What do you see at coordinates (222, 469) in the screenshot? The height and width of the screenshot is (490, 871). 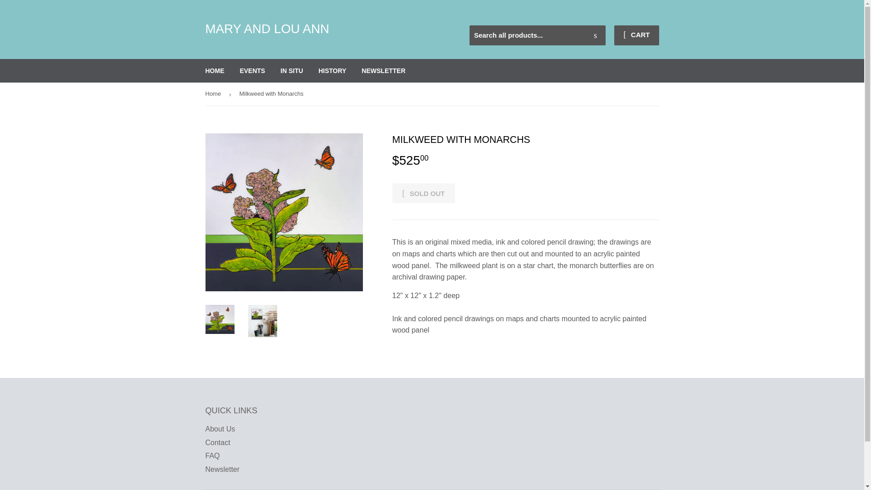 I see `Newsletter` at bounding box center [222, 469].